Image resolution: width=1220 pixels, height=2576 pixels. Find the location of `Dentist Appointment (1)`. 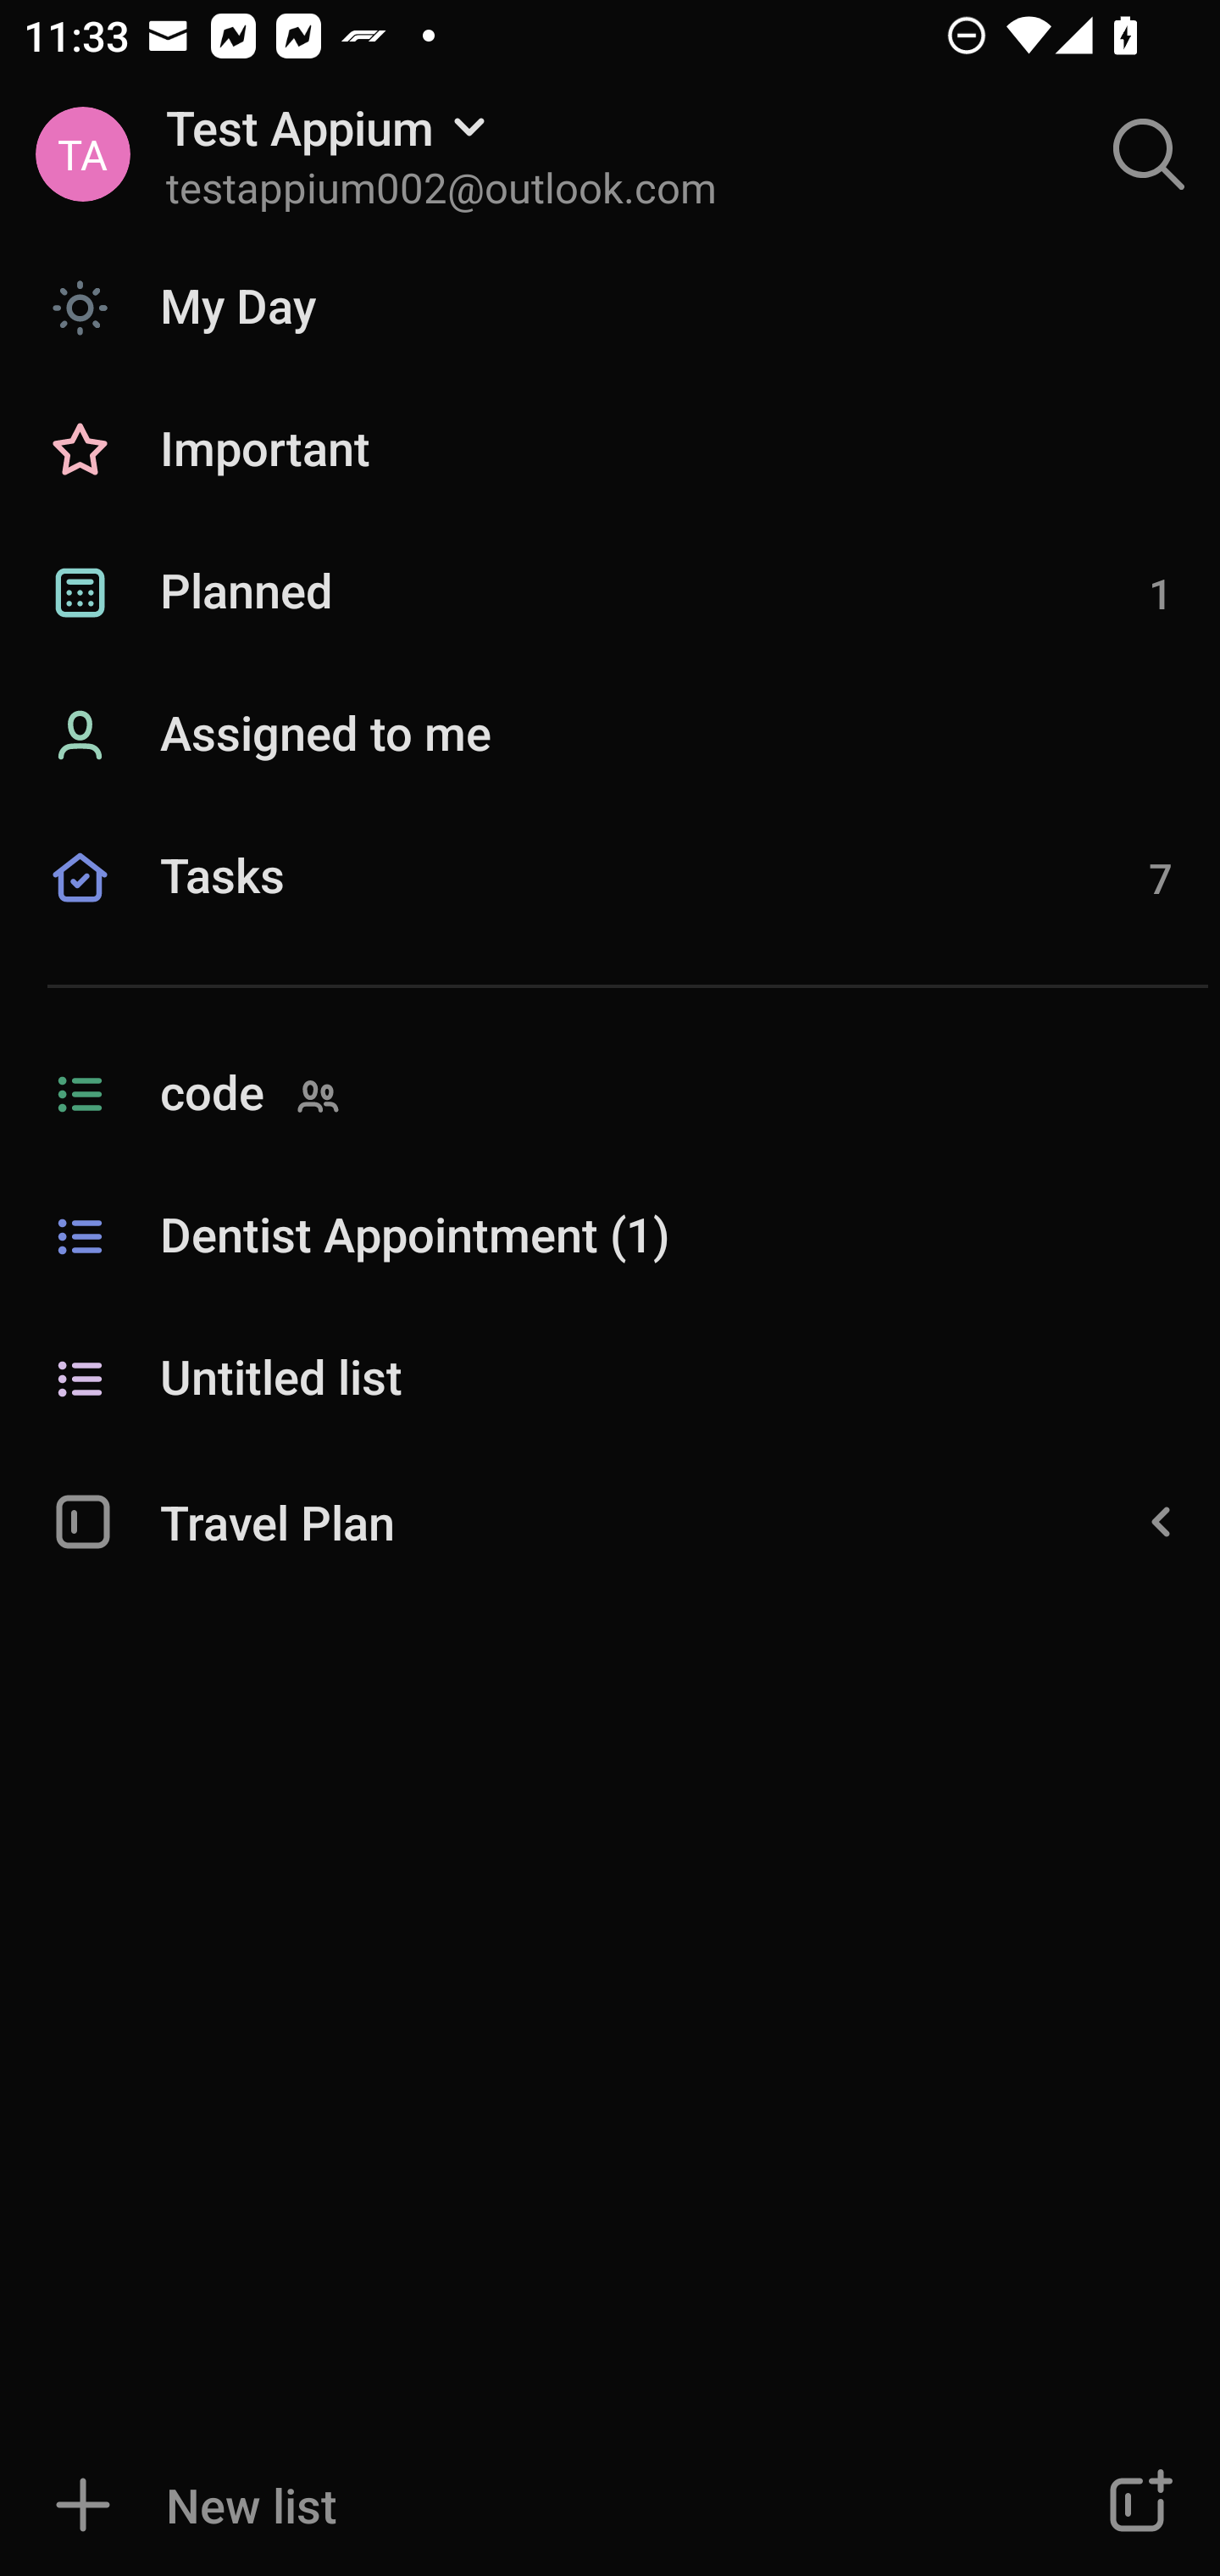

Dentist Appointment (1) is located at coordinates (610, 1237).